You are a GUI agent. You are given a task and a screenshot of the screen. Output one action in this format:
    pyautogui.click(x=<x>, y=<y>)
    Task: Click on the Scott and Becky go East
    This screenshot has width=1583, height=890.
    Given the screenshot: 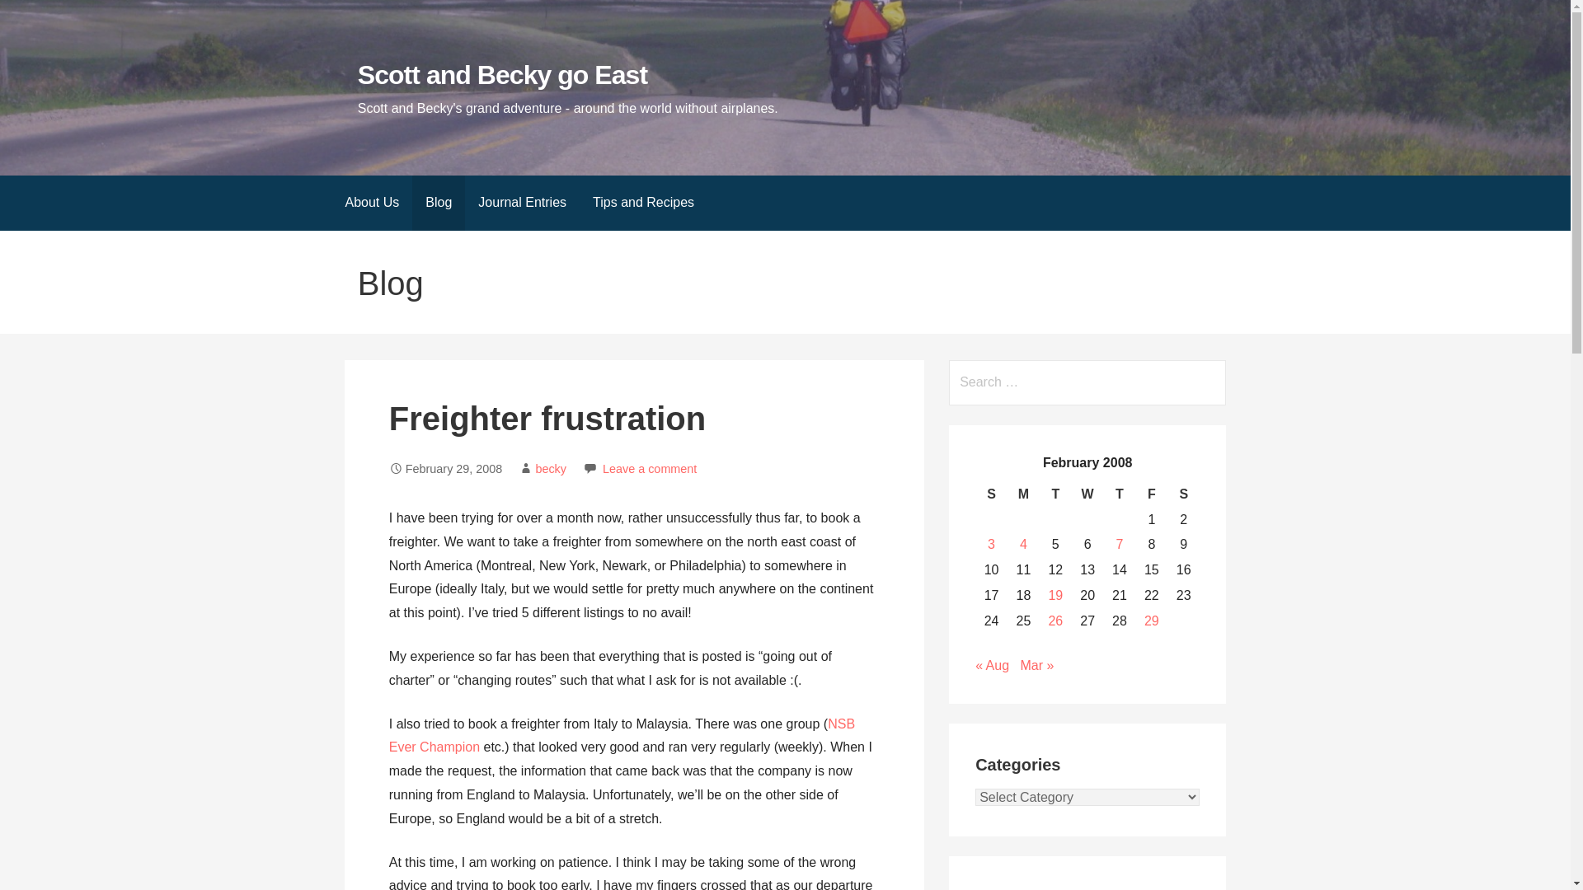 What is the action you would take?
    pyautogui.click(x=502, y=75)
    